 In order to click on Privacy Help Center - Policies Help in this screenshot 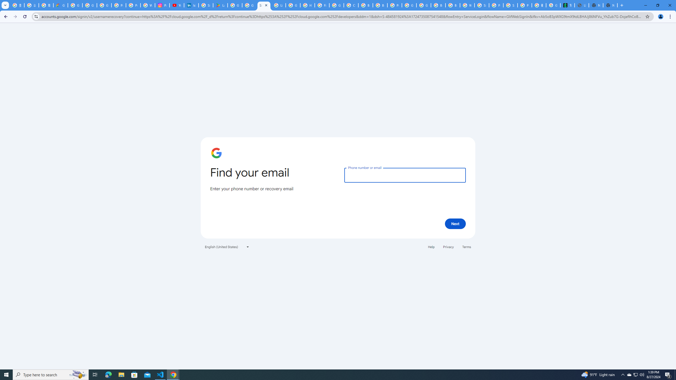, I will do `click(133, 5)`.